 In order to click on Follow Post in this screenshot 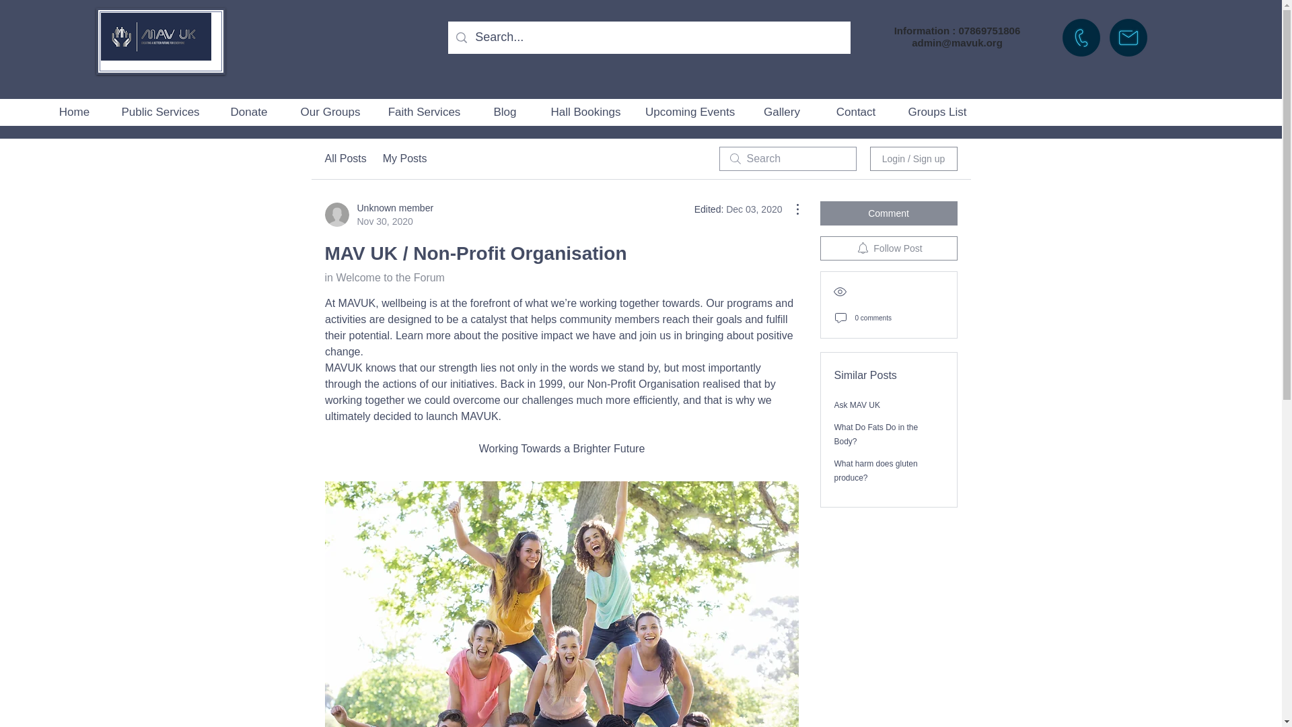, I will do `click(888, 248)`.